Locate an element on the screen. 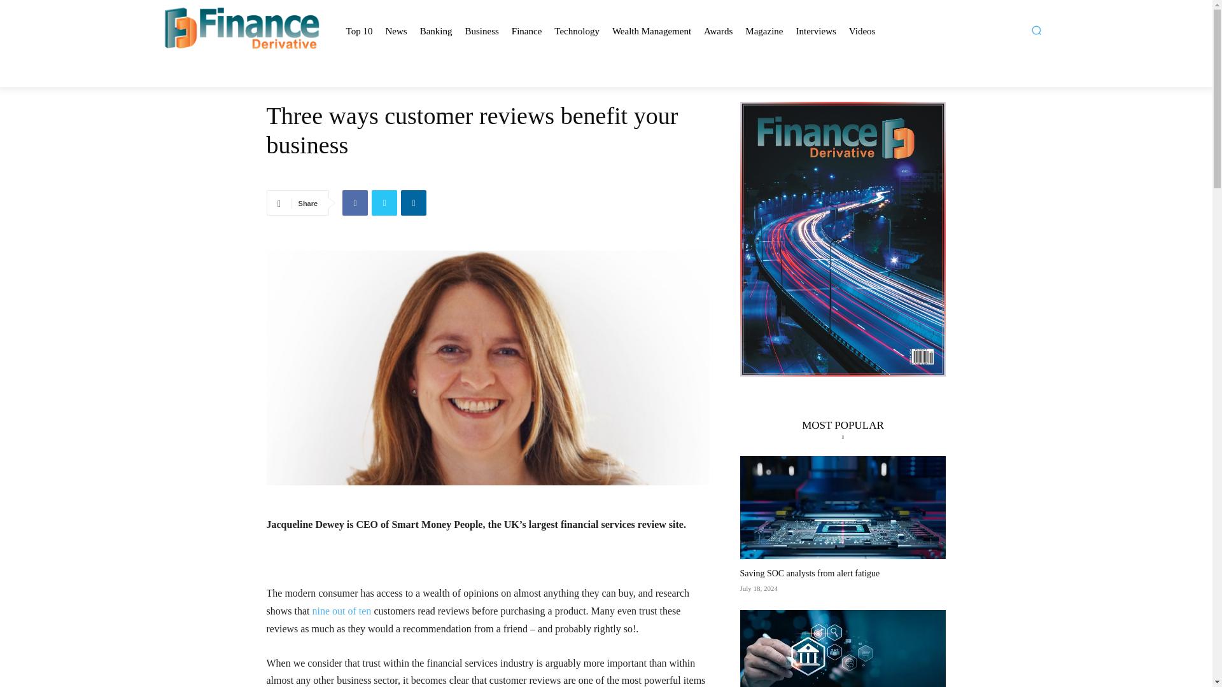  Technology is located at coordinates (577, 32).